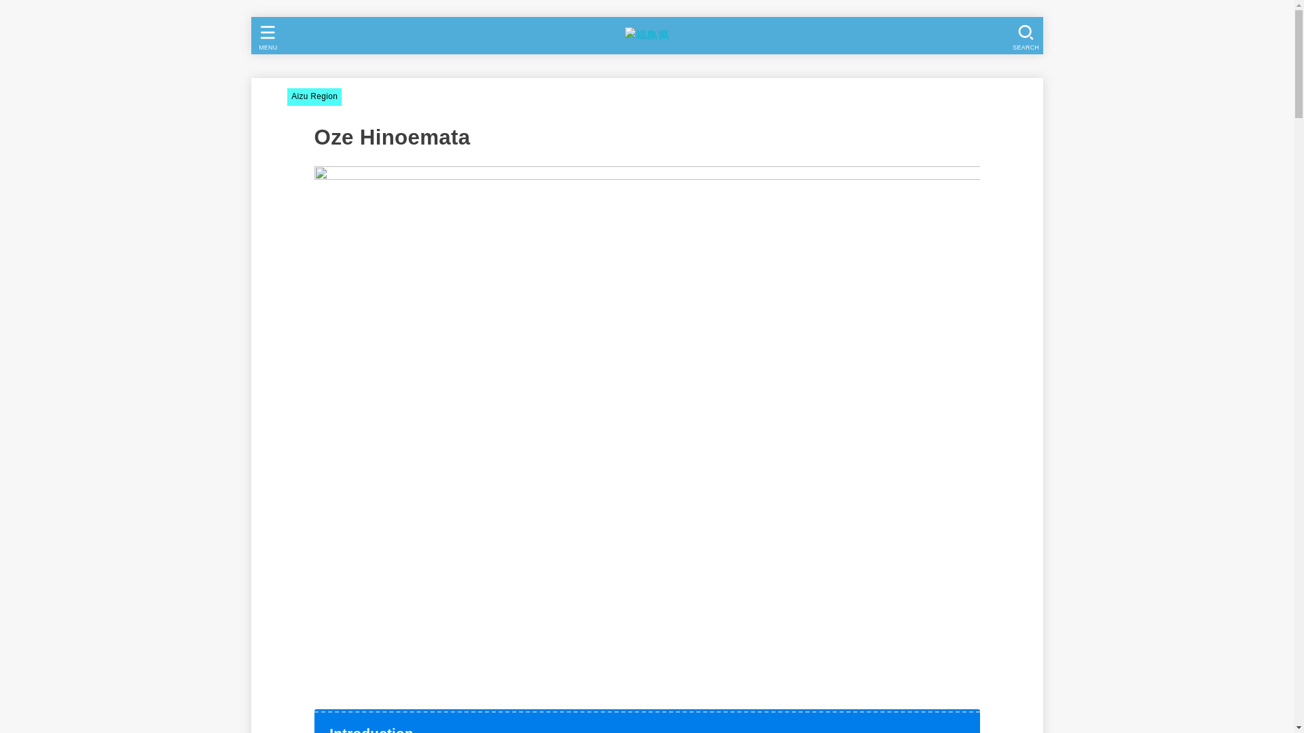 Image resolution: width=1304 pixels, height=733 pixels. I want to click on Aizu Region, so click(314, 96).